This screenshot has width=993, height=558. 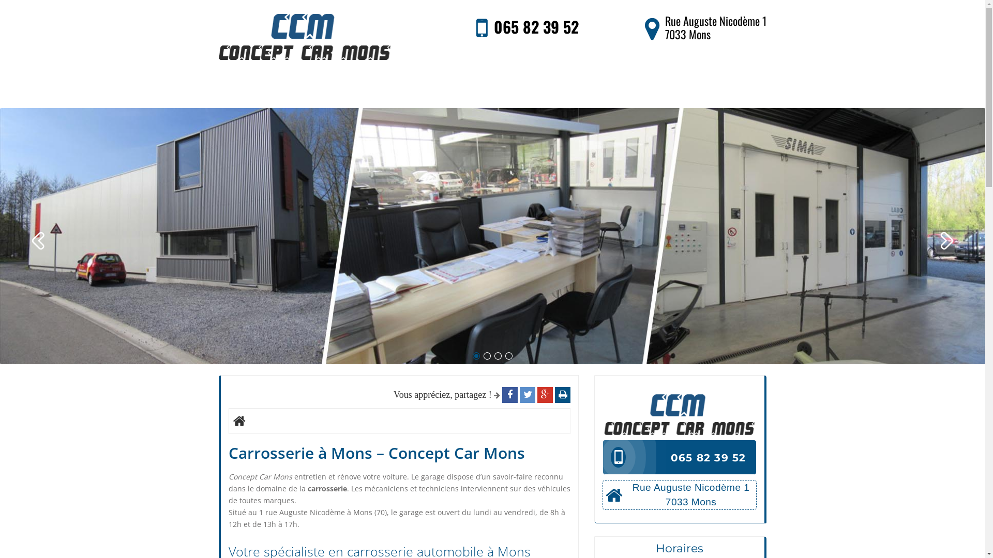 What do you see at coordinates (680, 457) in the screenshot?
I see `065 82 39 52` at bounding box center [680, 457].